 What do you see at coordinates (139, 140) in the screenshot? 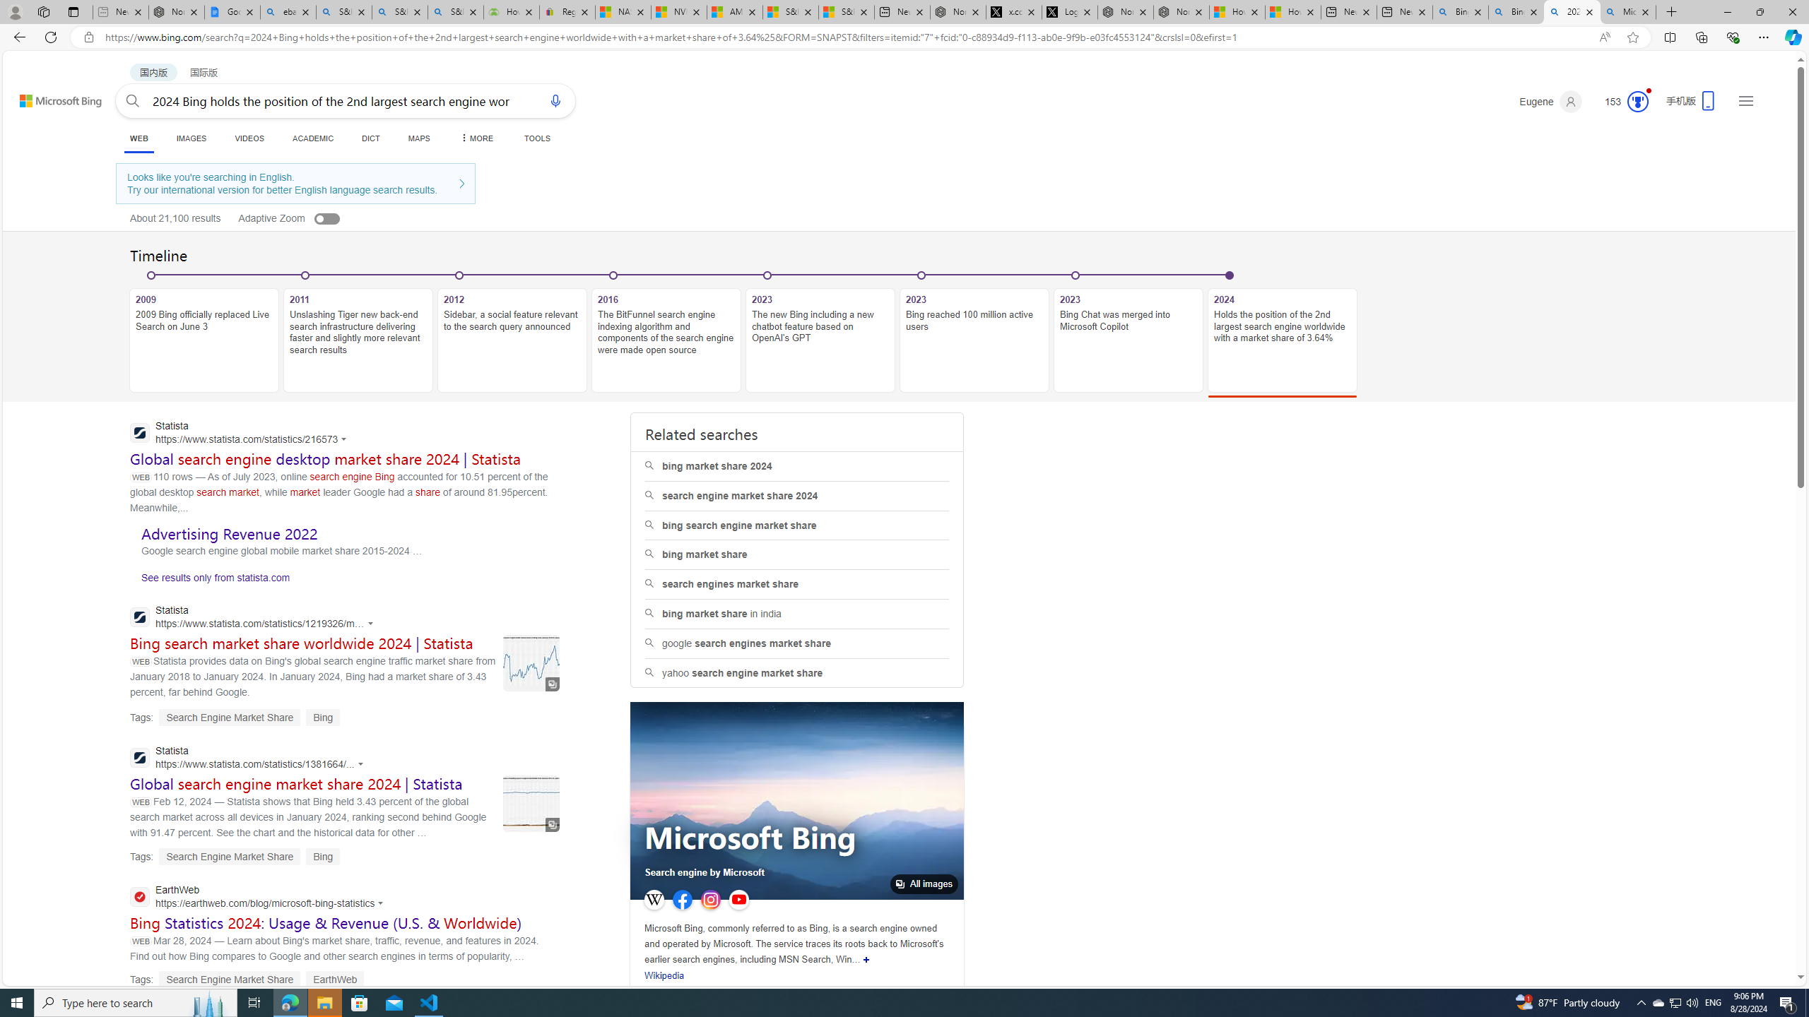
I see `WEB` at bounding box center [139, 140].